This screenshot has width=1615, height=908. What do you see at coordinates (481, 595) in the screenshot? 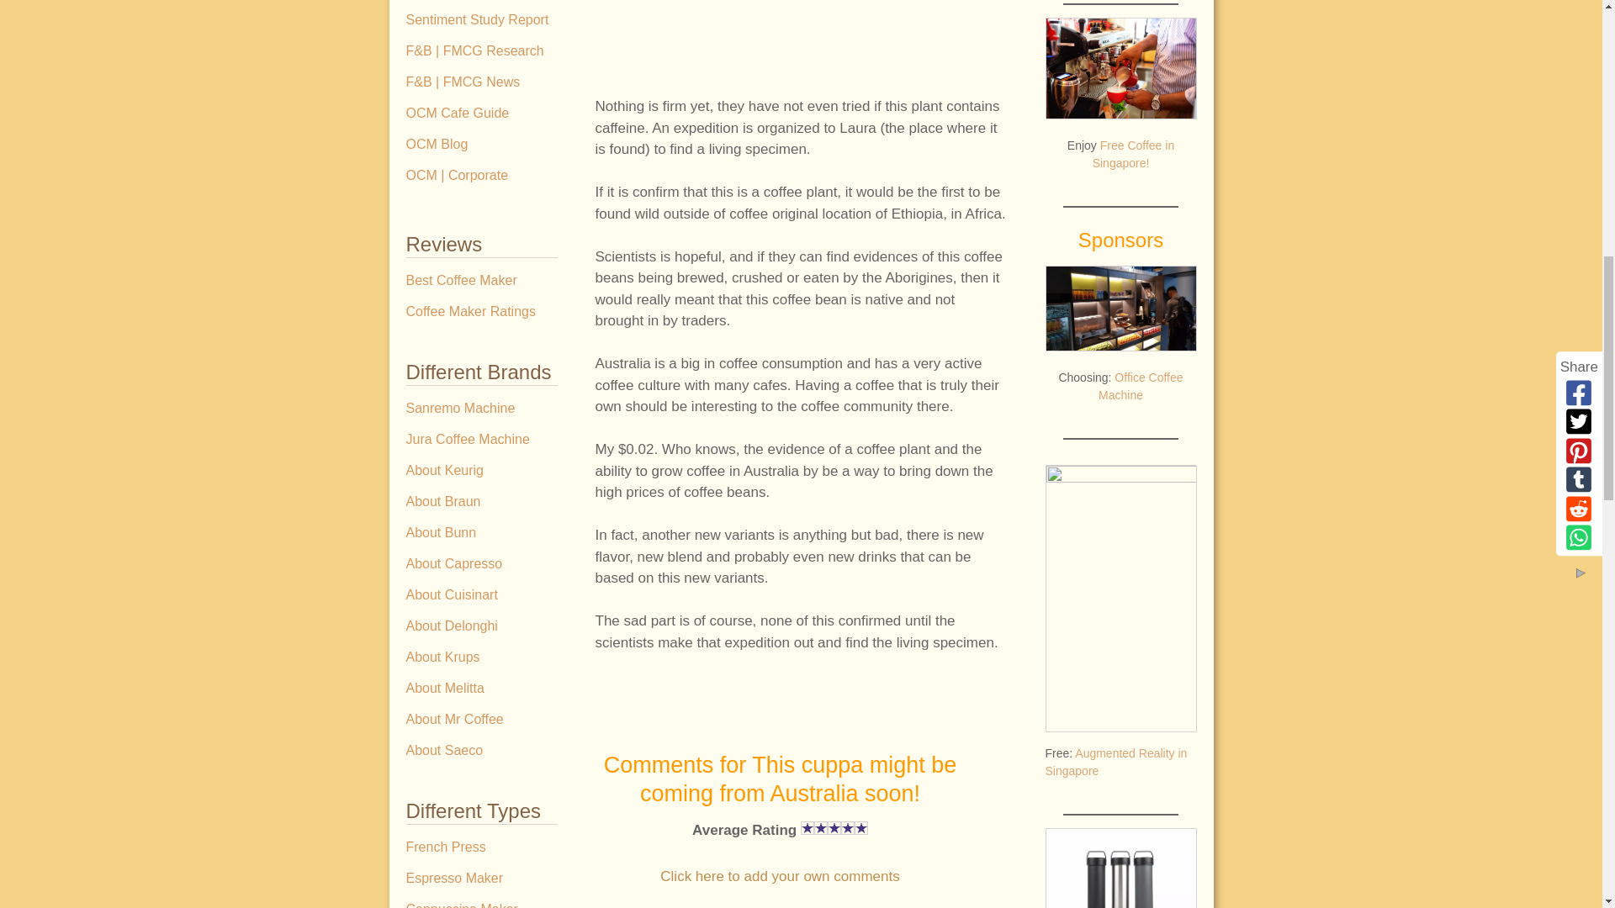
I see `About Cuisinart` at bounding box center [481, 595].